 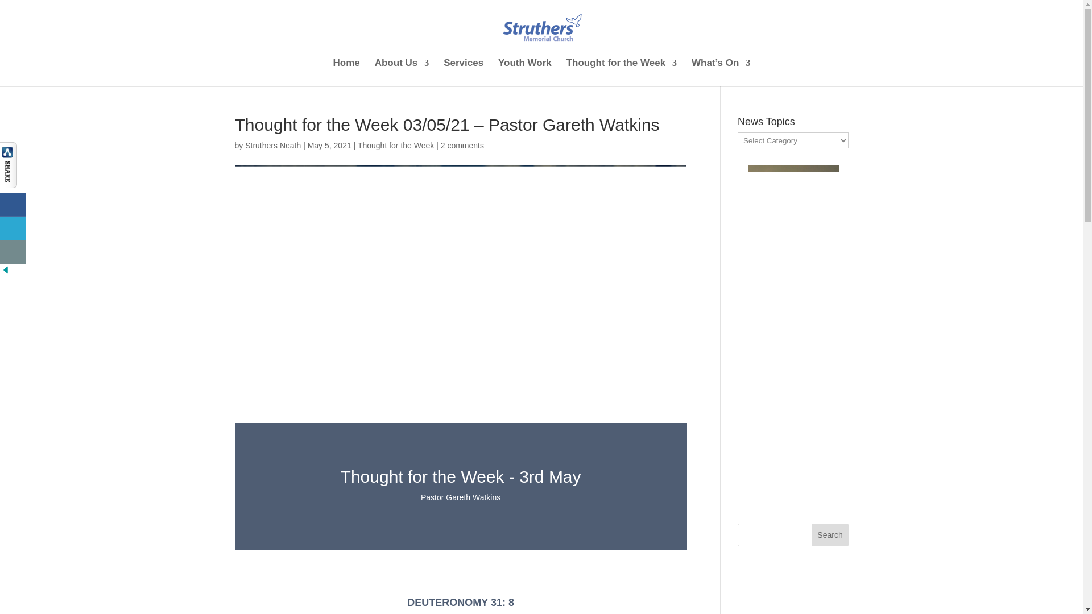 What do you see at coordinates (13, 205) in the screenshot?
I see `Share On Facebook` at bounding box center [13, 205].